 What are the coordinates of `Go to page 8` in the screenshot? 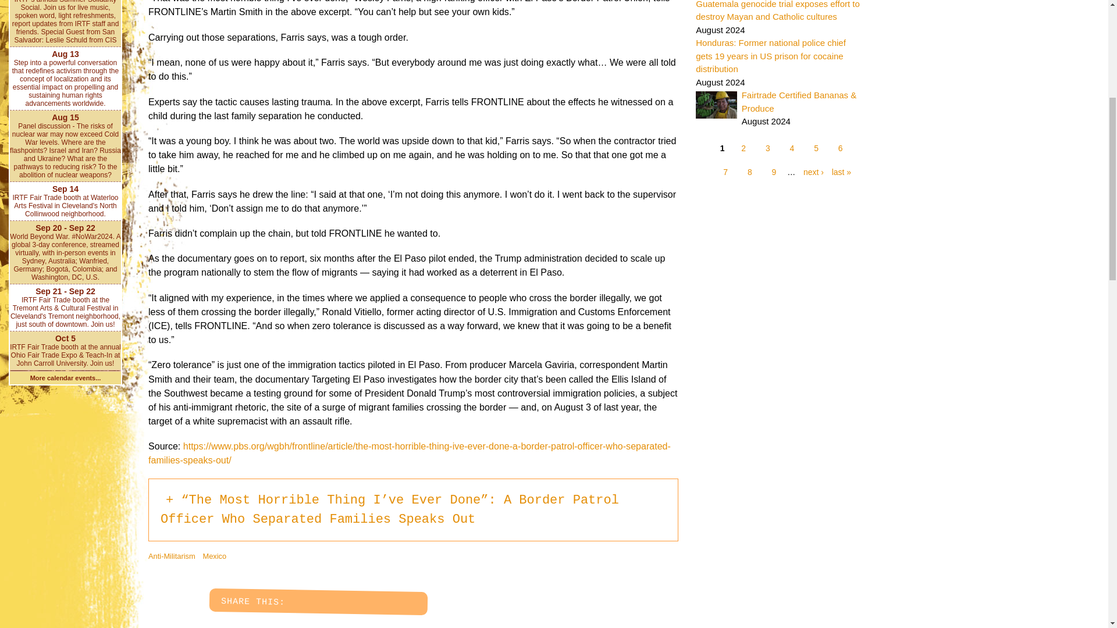 It's located at (749, 172).